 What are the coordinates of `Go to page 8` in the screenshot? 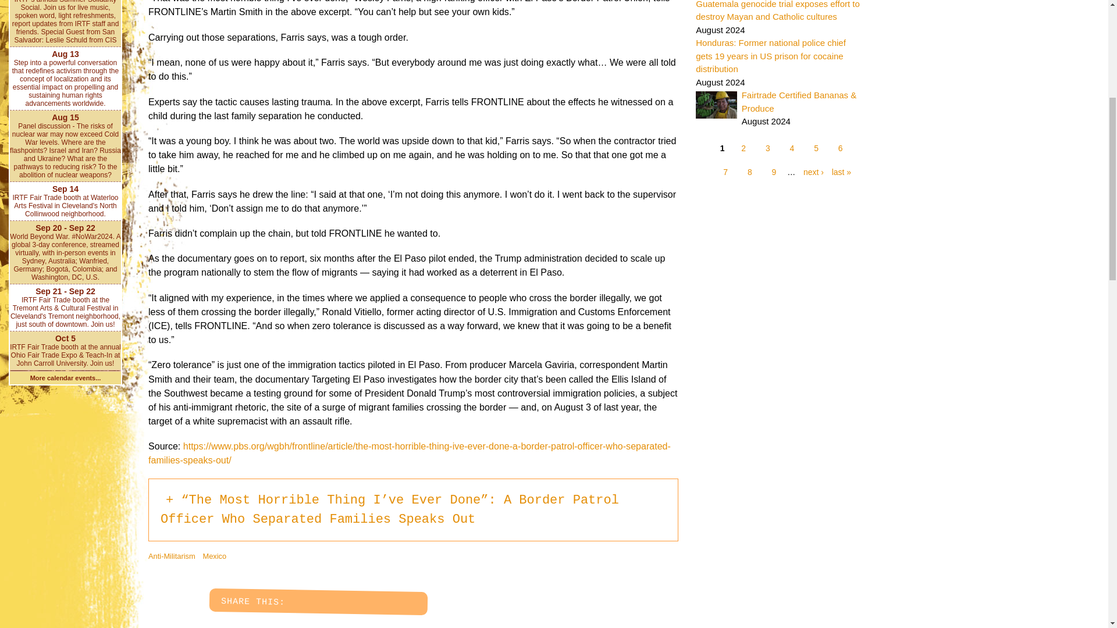 It's located at (749, 172).